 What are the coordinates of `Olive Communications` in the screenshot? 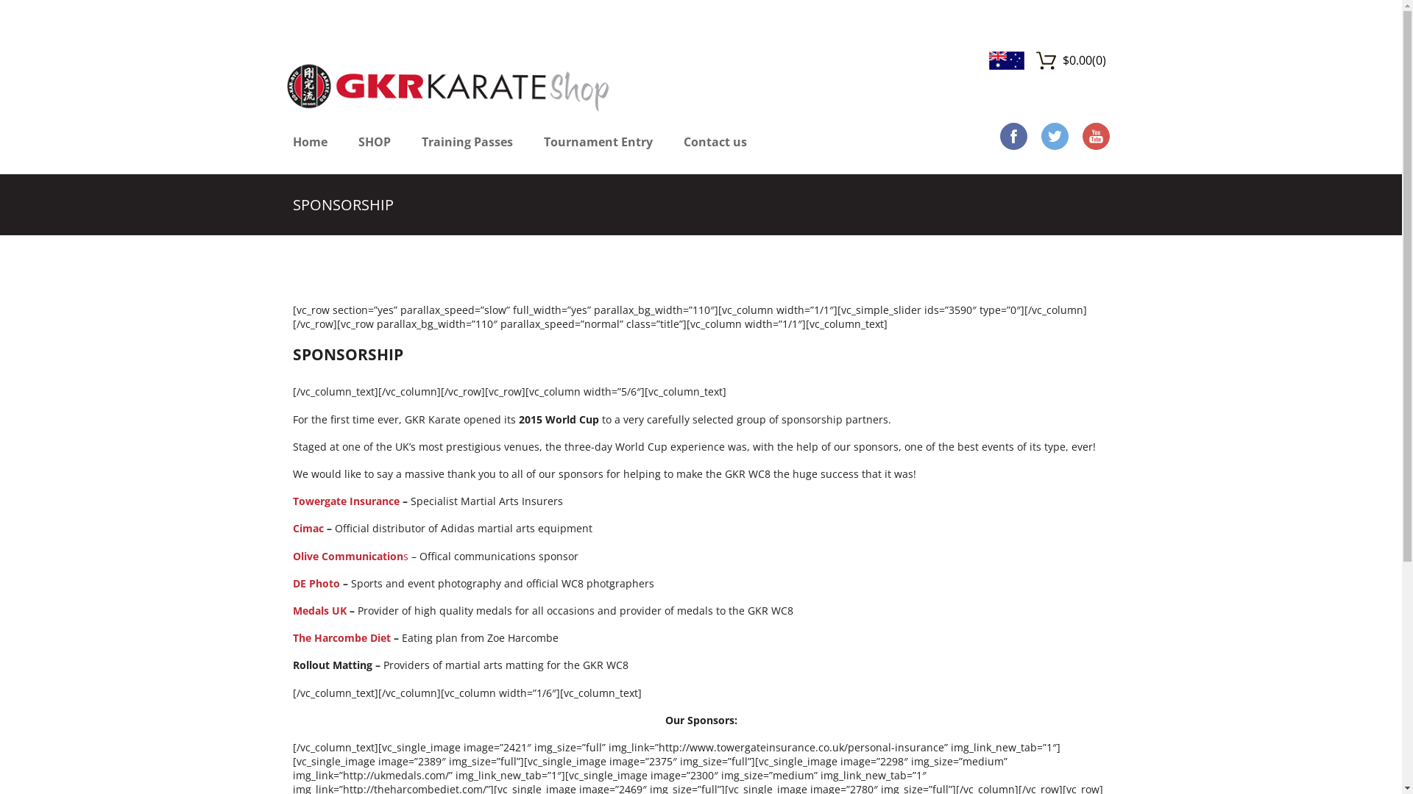 It's located at (350, 556).